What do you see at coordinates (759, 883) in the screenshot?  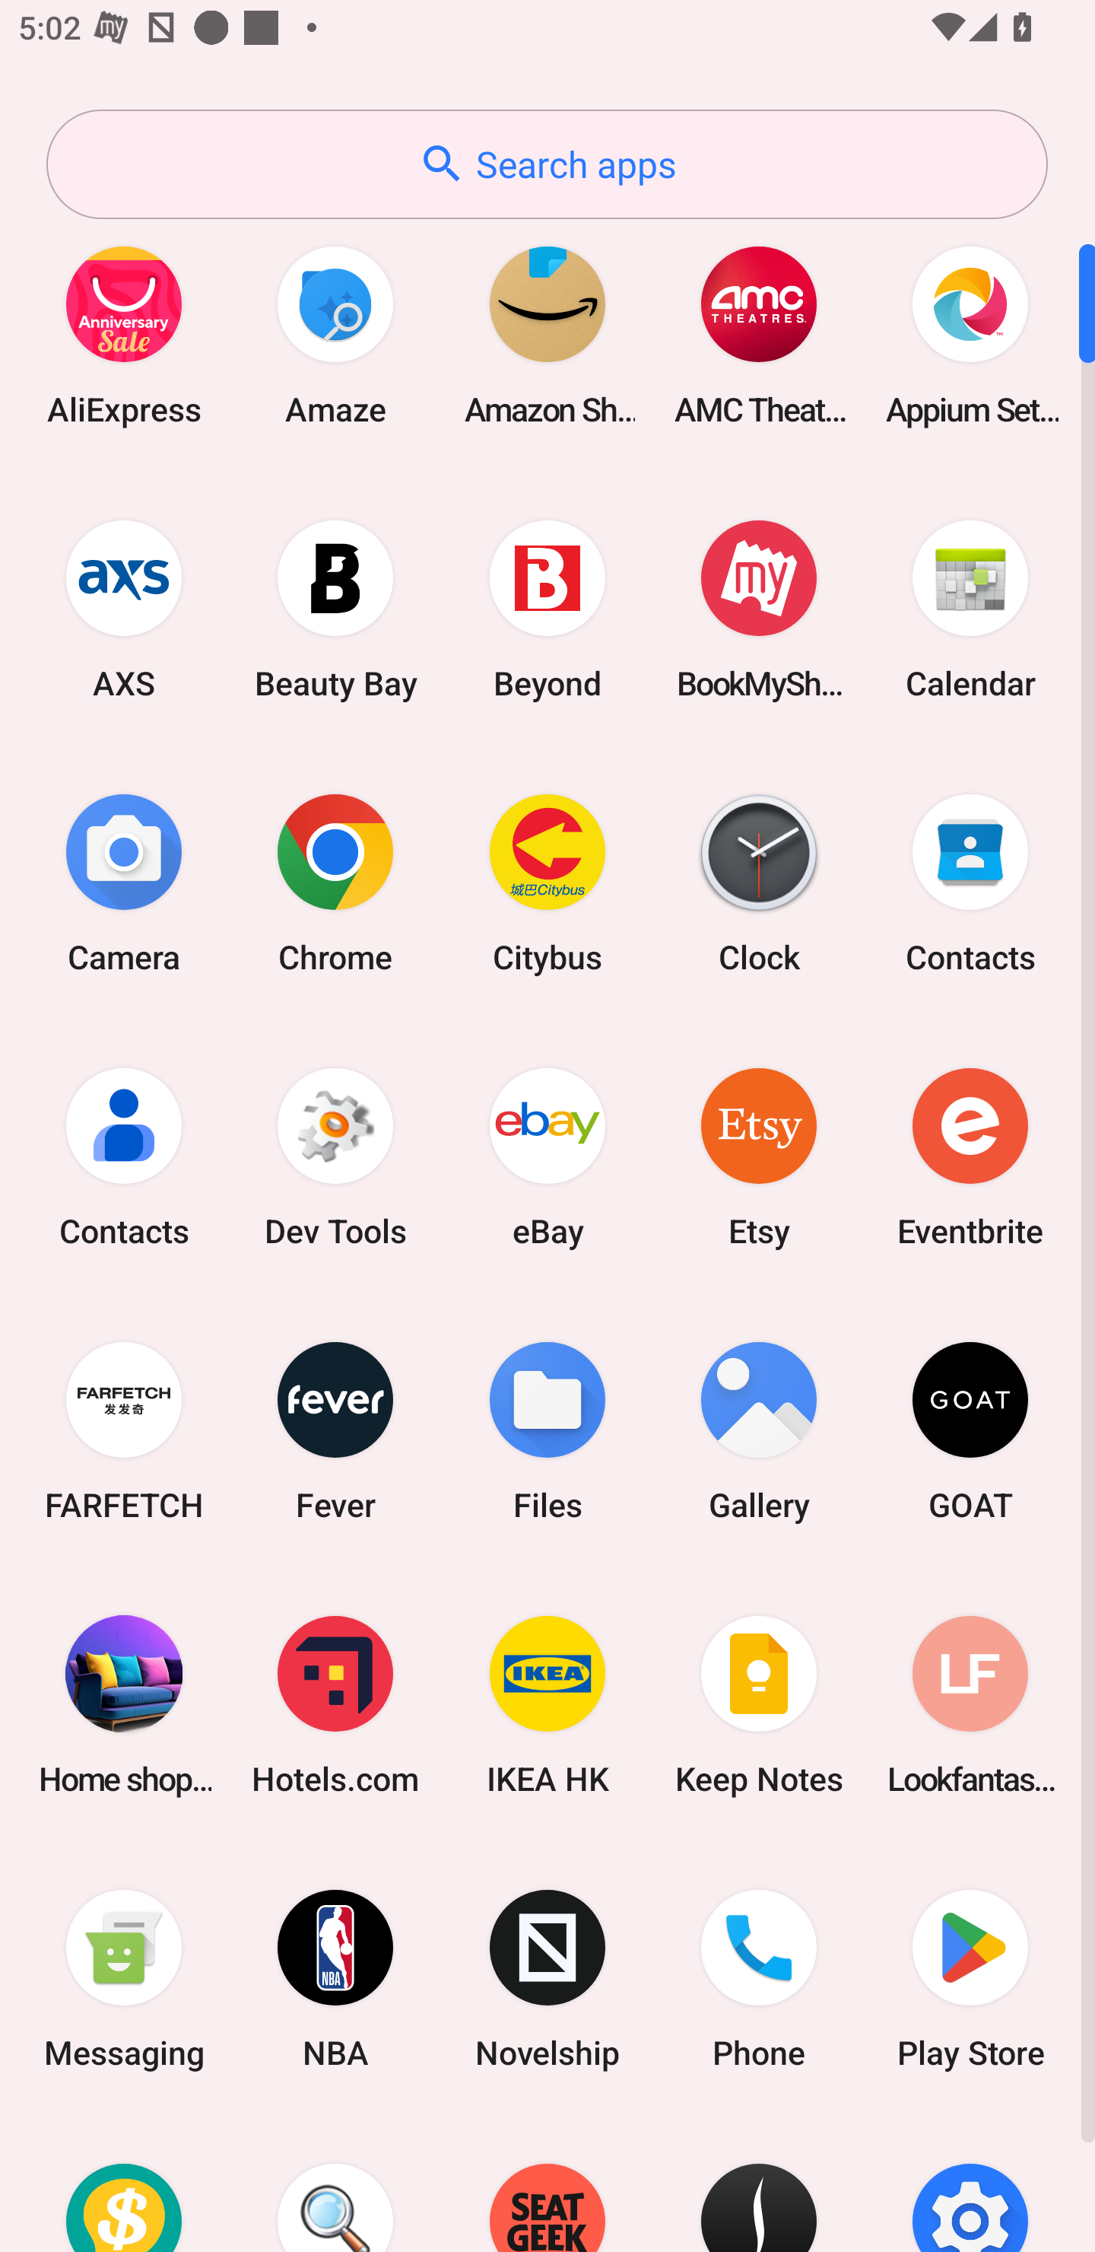 I see `Clock` at bounding box center [759, 883].